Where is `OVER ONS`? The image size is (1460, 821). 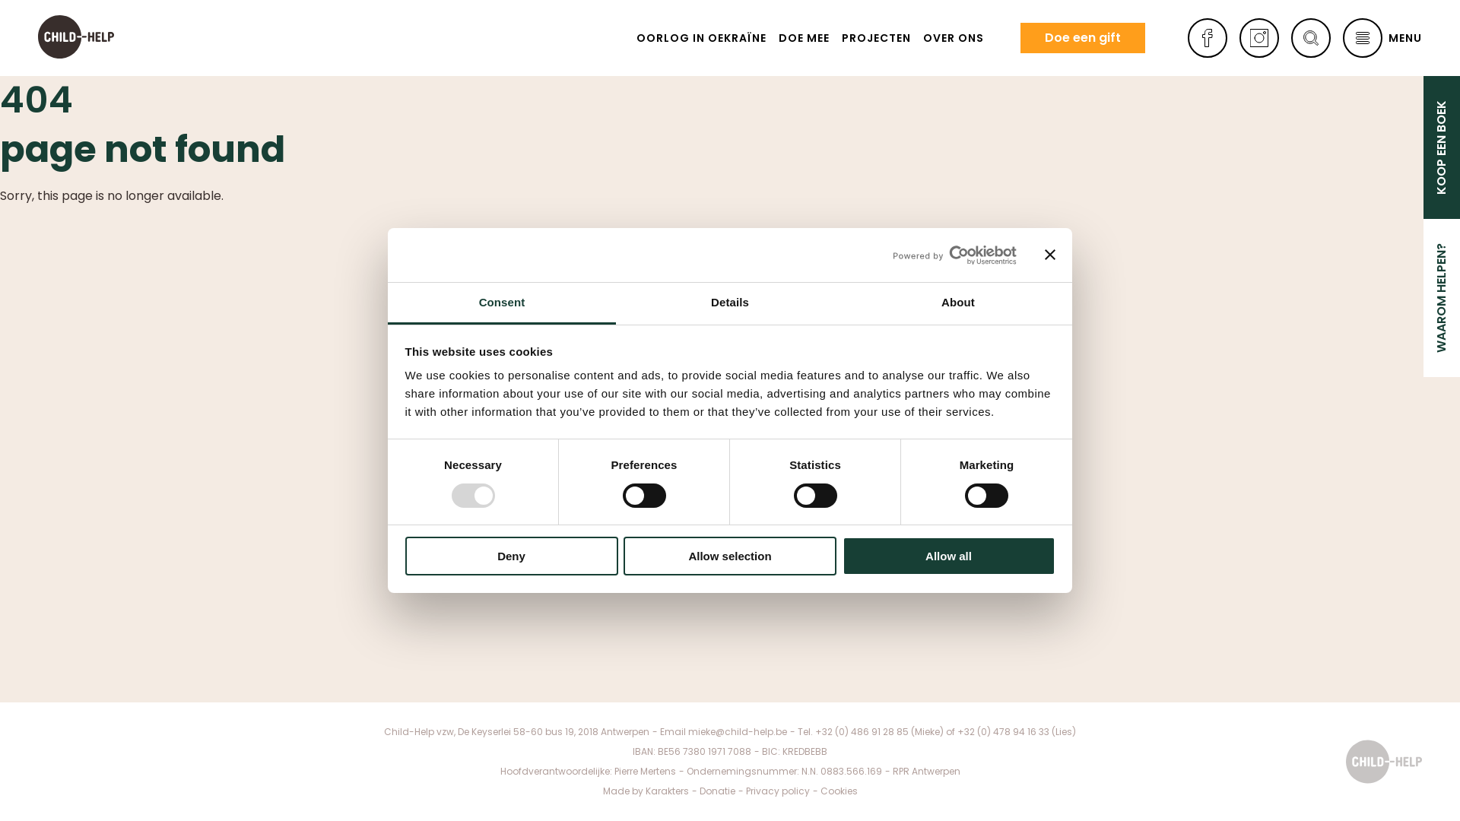
OVER ONS is located at coordinates (954, 38).